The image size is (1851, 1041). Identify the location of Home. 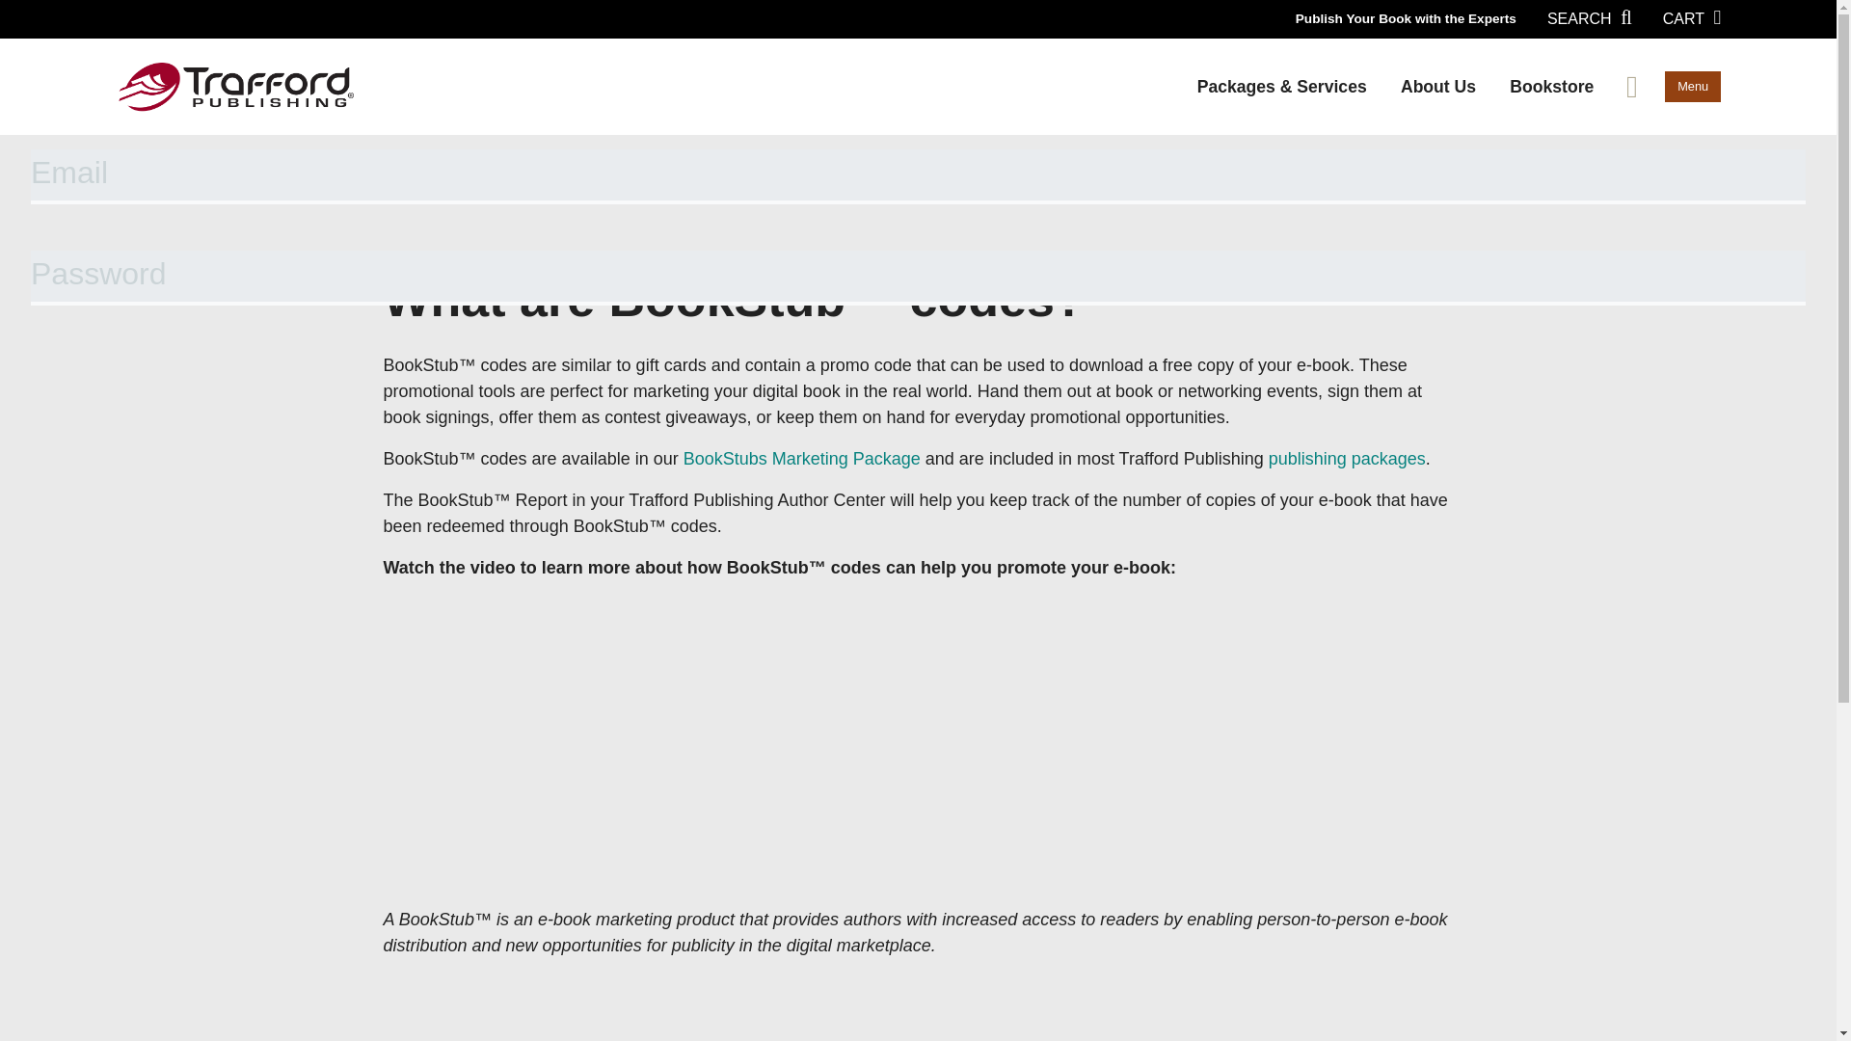
(416, 179).